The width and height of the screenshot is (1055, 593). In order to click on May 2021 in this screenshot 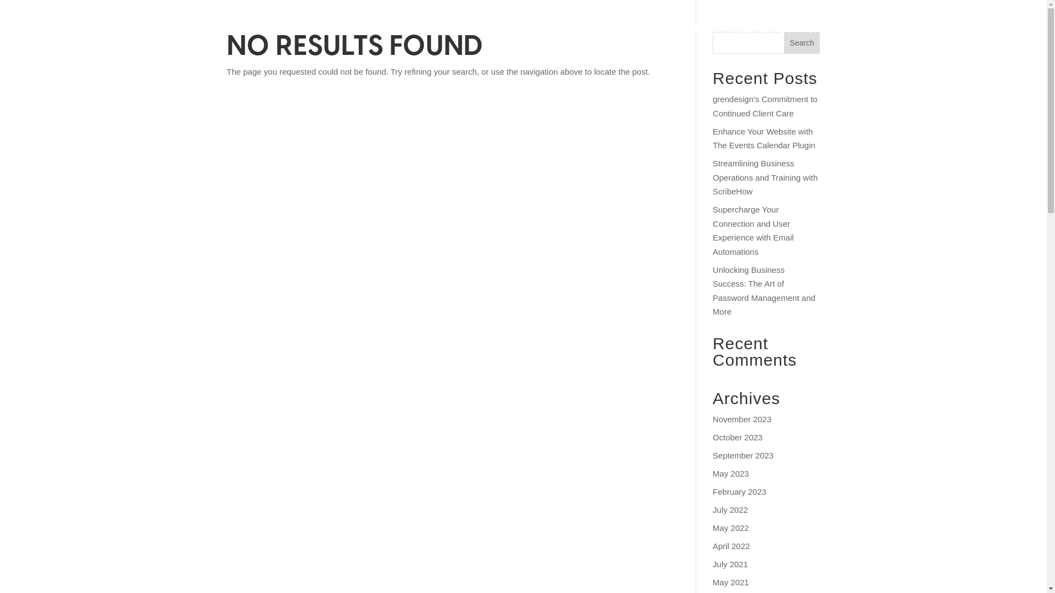, I will do `click(731, 582)`.